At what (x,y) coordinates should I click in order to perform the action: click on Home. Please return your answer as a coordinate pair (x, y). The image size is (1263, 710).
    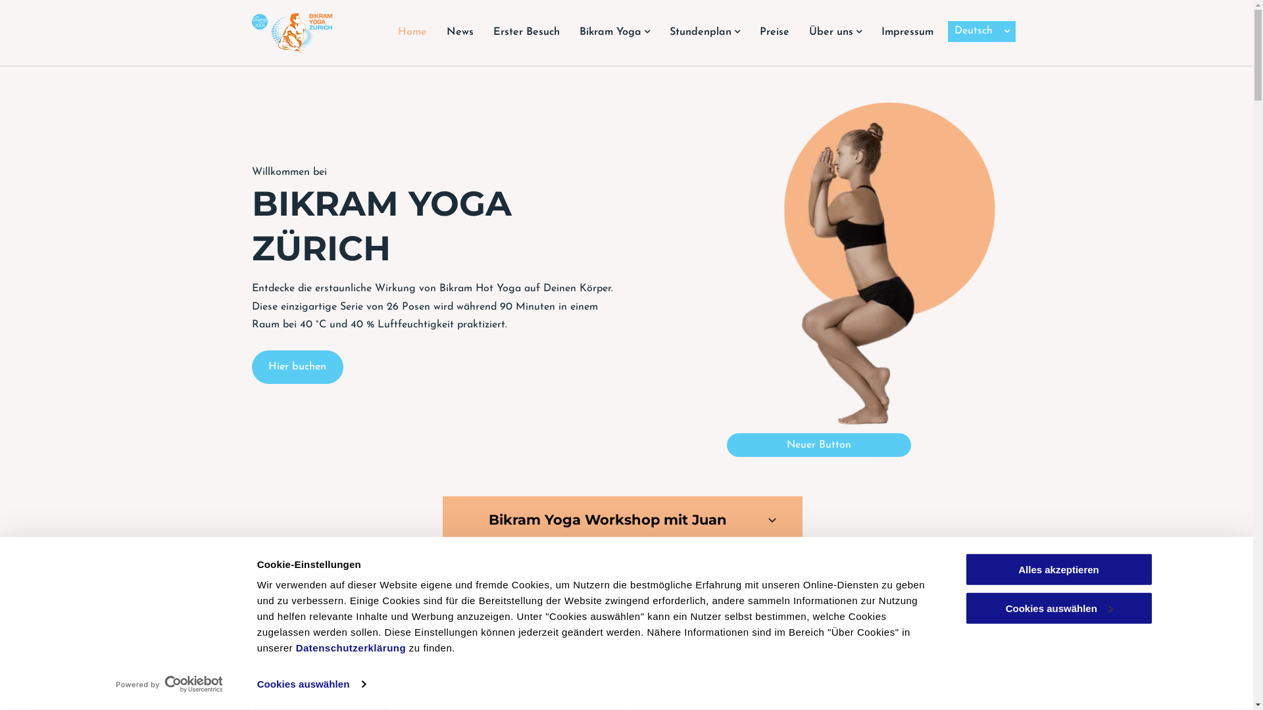
    Looking at the image, I should click on (412, 32).